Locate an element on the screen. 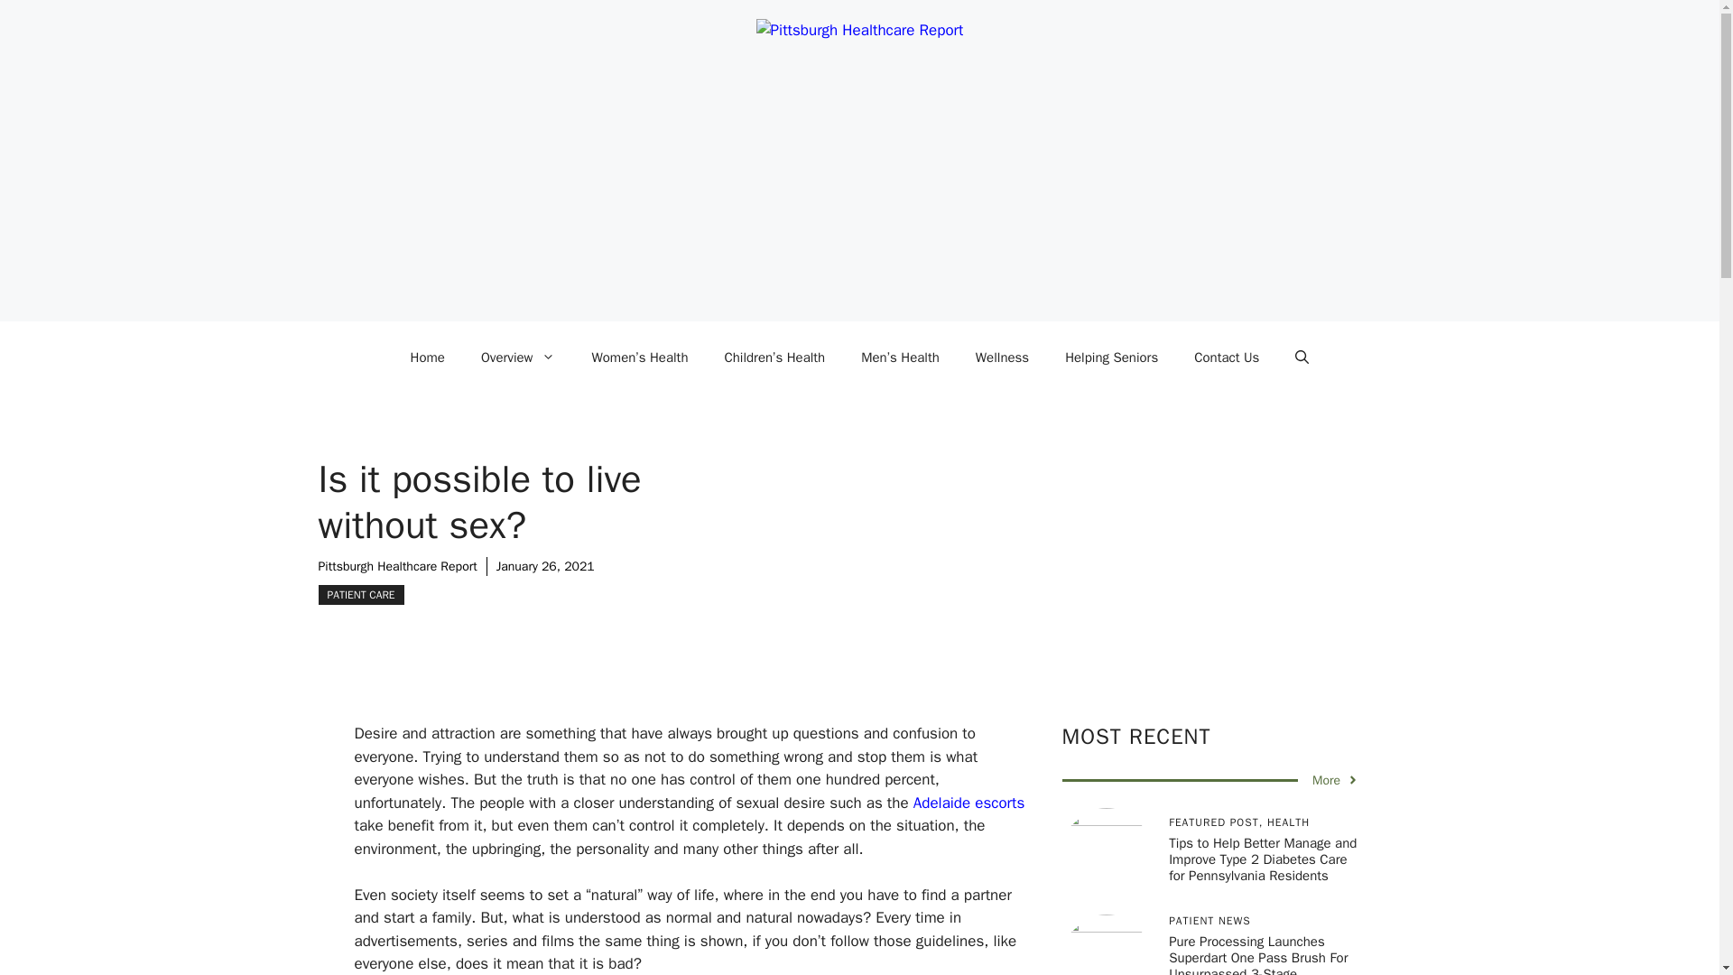 The width and height of the screenshot is (1733, 975). Helping Seniors is located at coordinates (1111, 357).